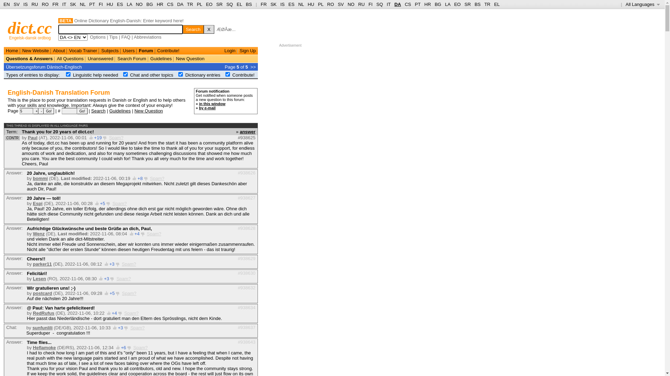  Describe the element at coordinates (301, 4) in the screenshot. I see `NL` at that location.